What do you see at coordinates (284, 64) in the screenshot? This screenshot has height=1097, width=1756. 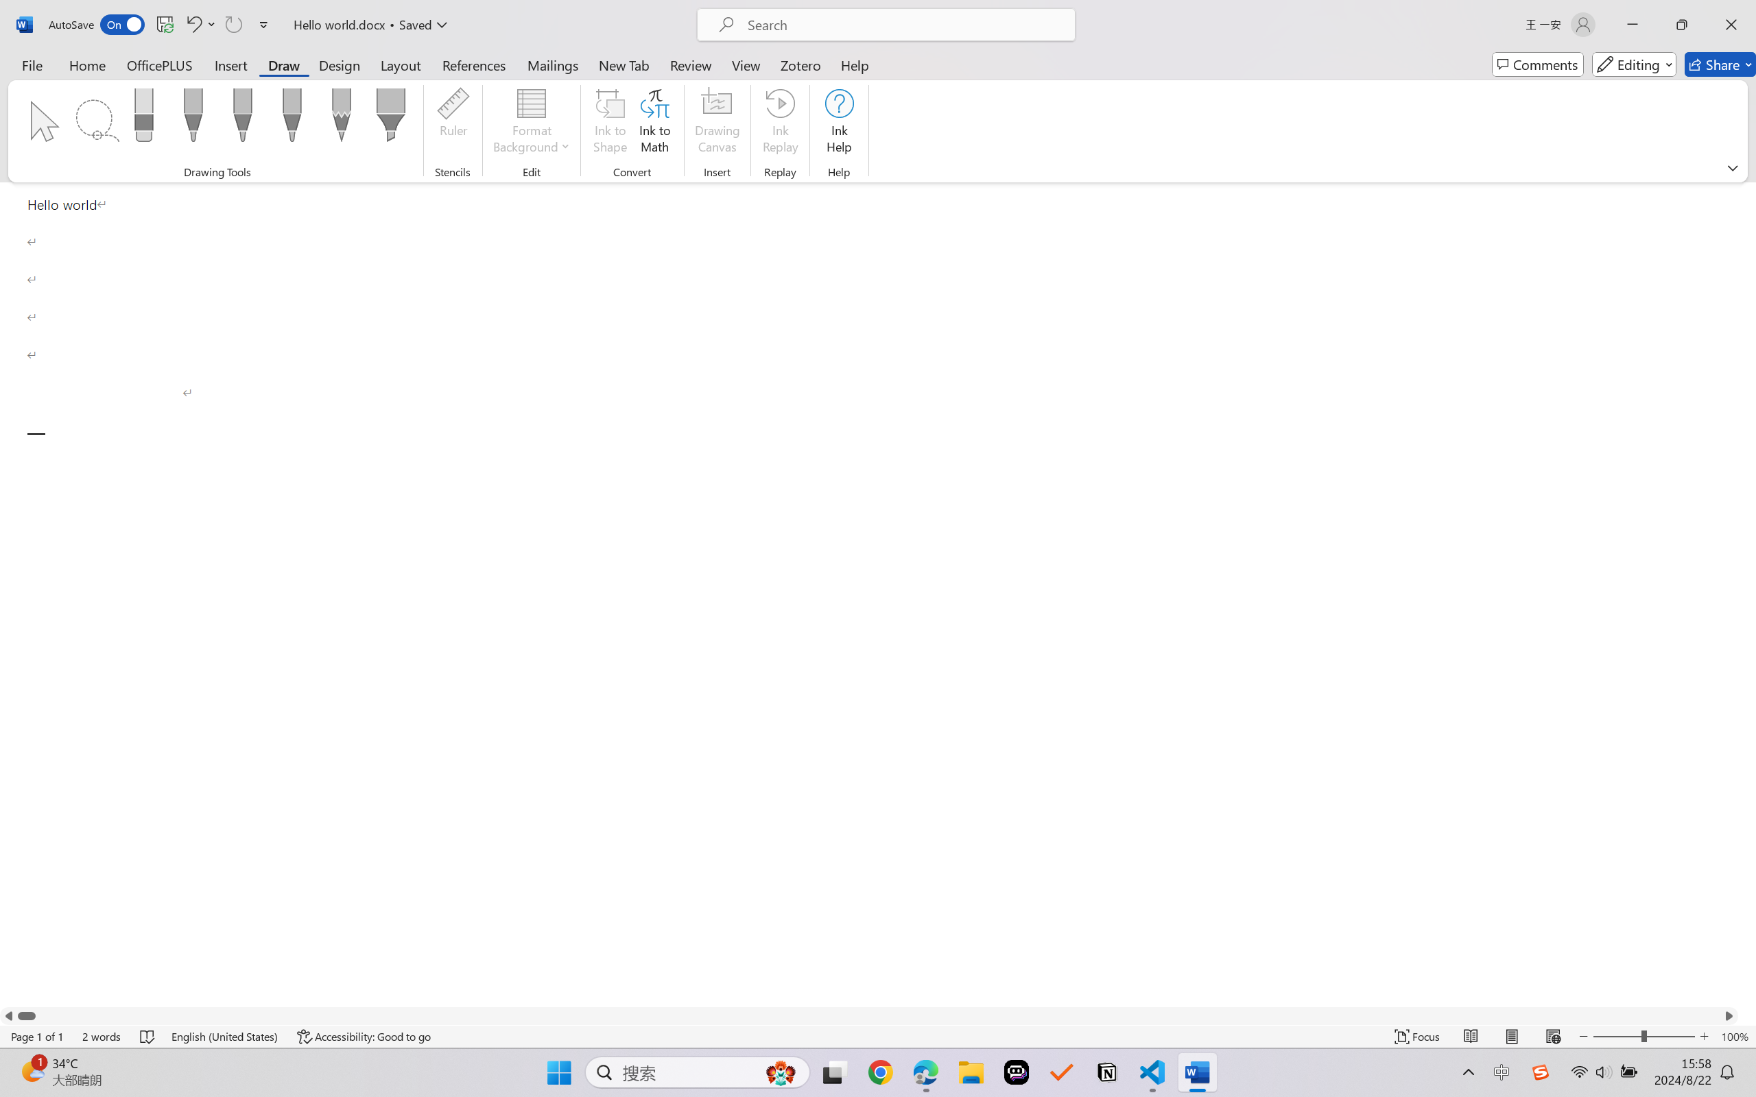 I see `Draw` at bounding box center [284, 64].